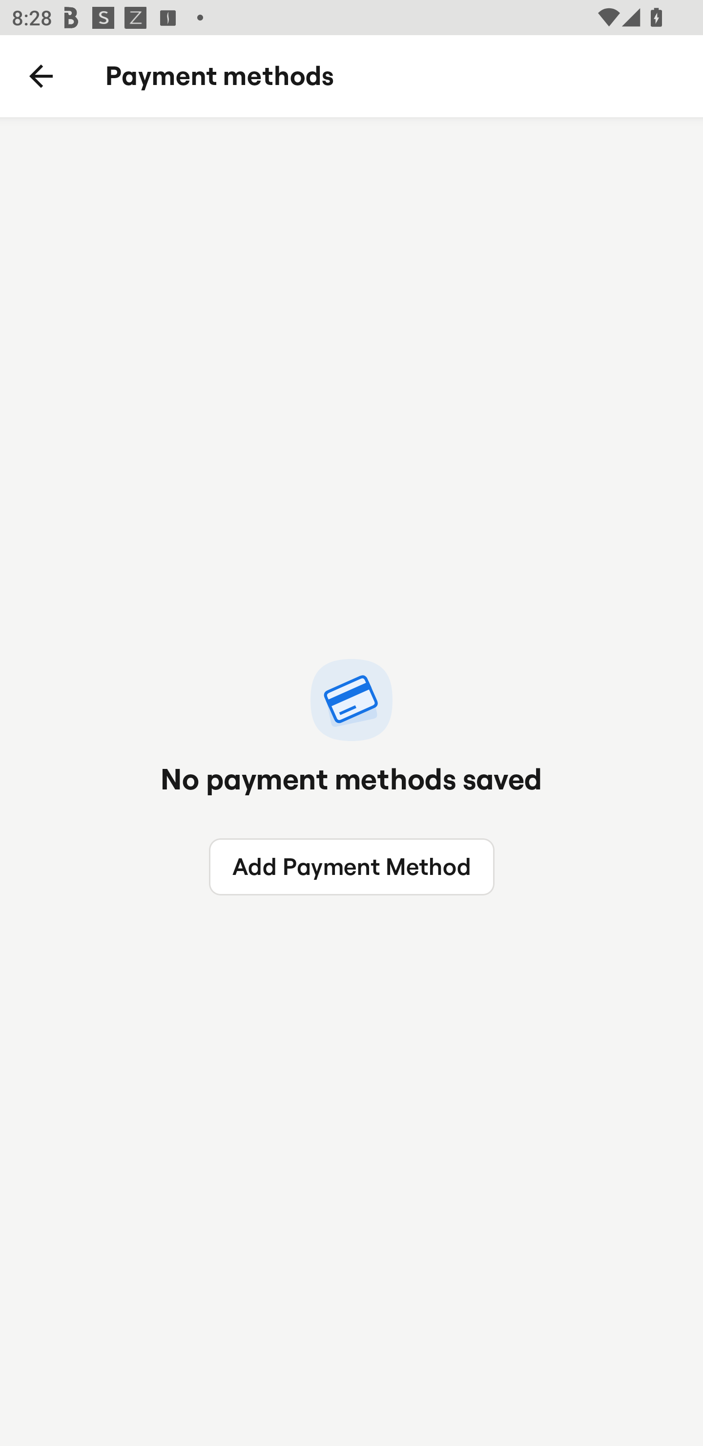  What do you see at coordinates (41, 76) in the screenshot?
I see `Back` at bounding box center [41, 76].